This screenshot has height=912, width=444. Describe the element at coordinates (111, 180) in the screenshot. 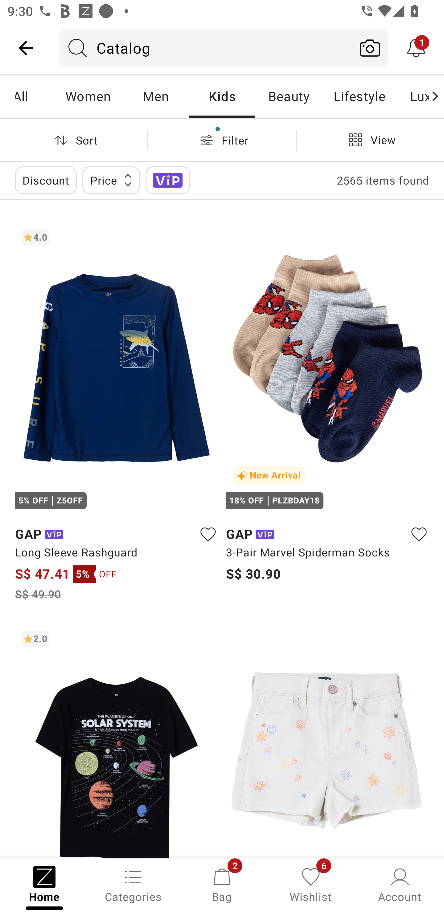

I see `Price` at that location.